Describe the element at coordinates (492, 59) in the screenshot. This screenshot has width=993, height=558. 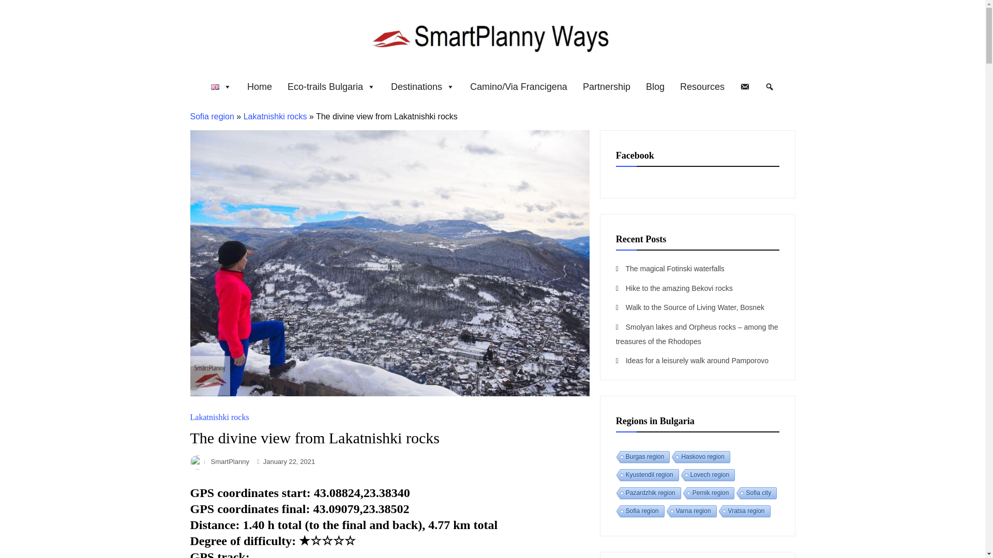
I see `Smartplanny Ways` at that location.